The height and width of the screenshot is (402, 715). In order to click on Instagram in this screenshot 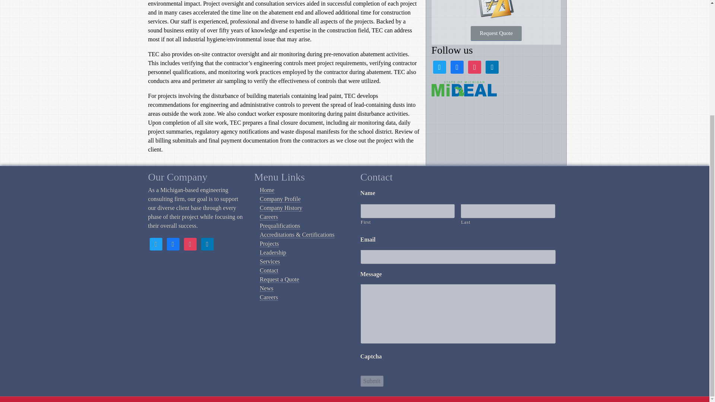, I will do `click(190, 243)`.